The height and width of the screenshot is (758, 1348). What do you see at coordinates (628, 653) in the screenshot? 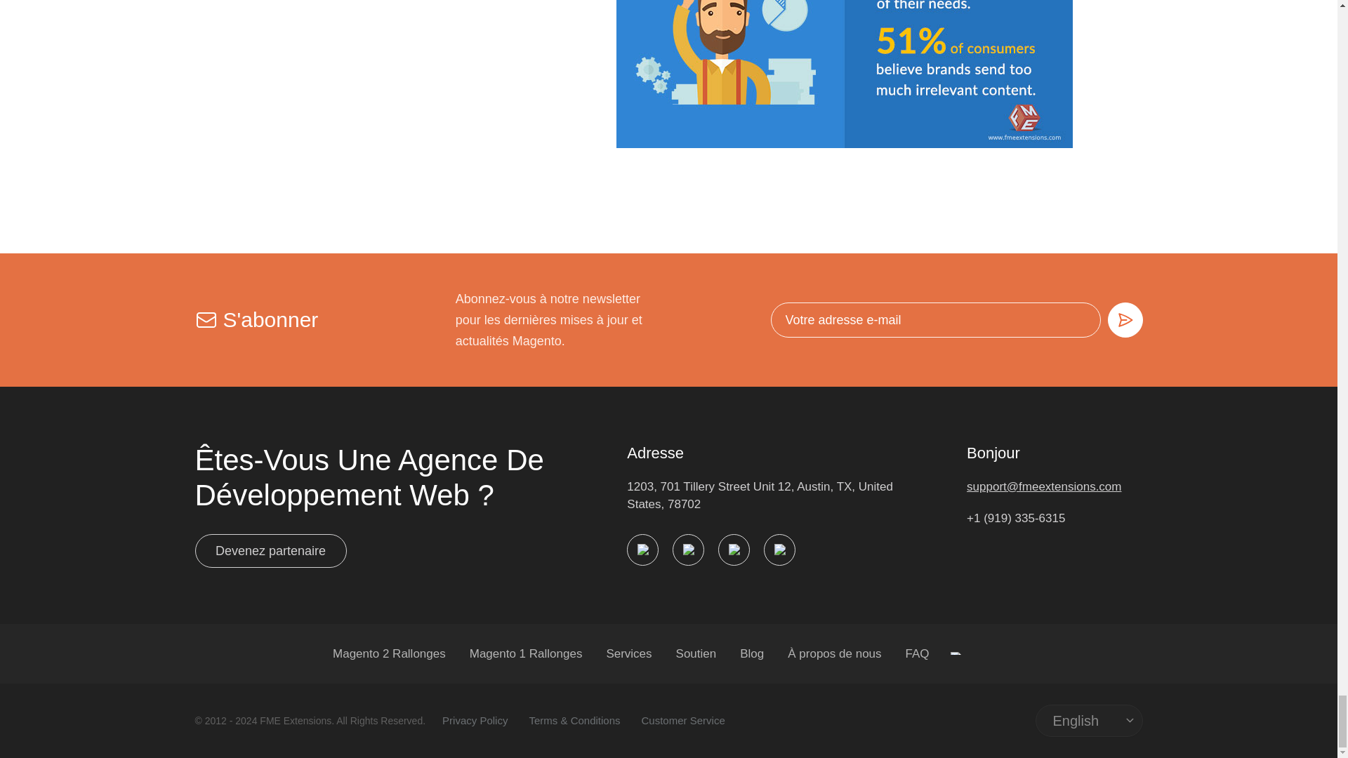
I see `Services` at bounding box center [628, 653].